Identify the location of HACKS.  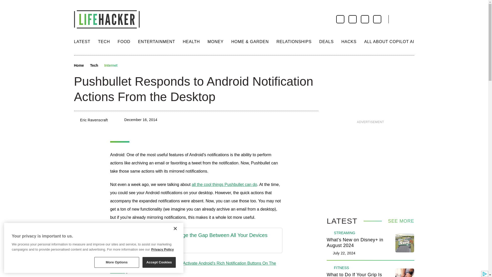
(349, 42).